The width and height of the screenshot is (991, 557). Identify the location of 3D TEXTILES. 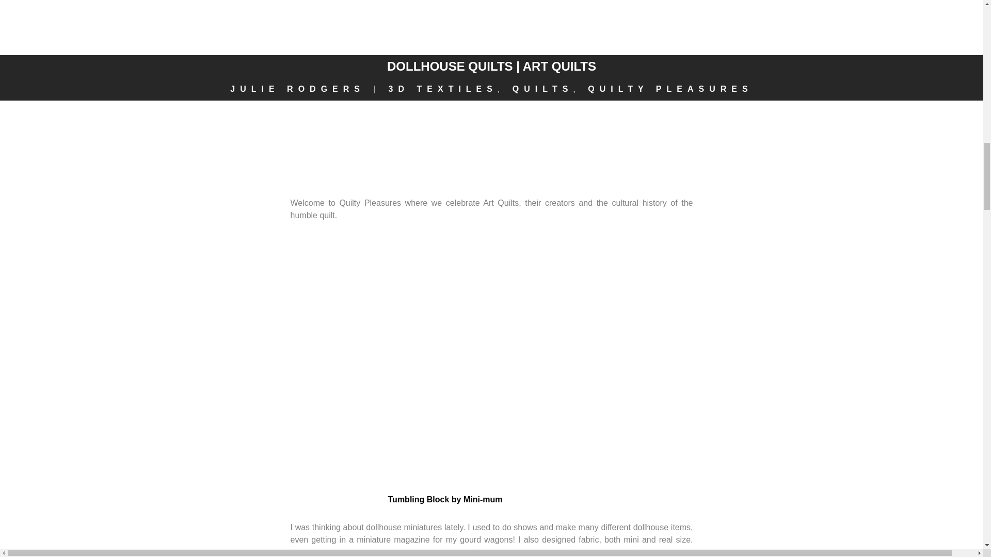
(443, 89).